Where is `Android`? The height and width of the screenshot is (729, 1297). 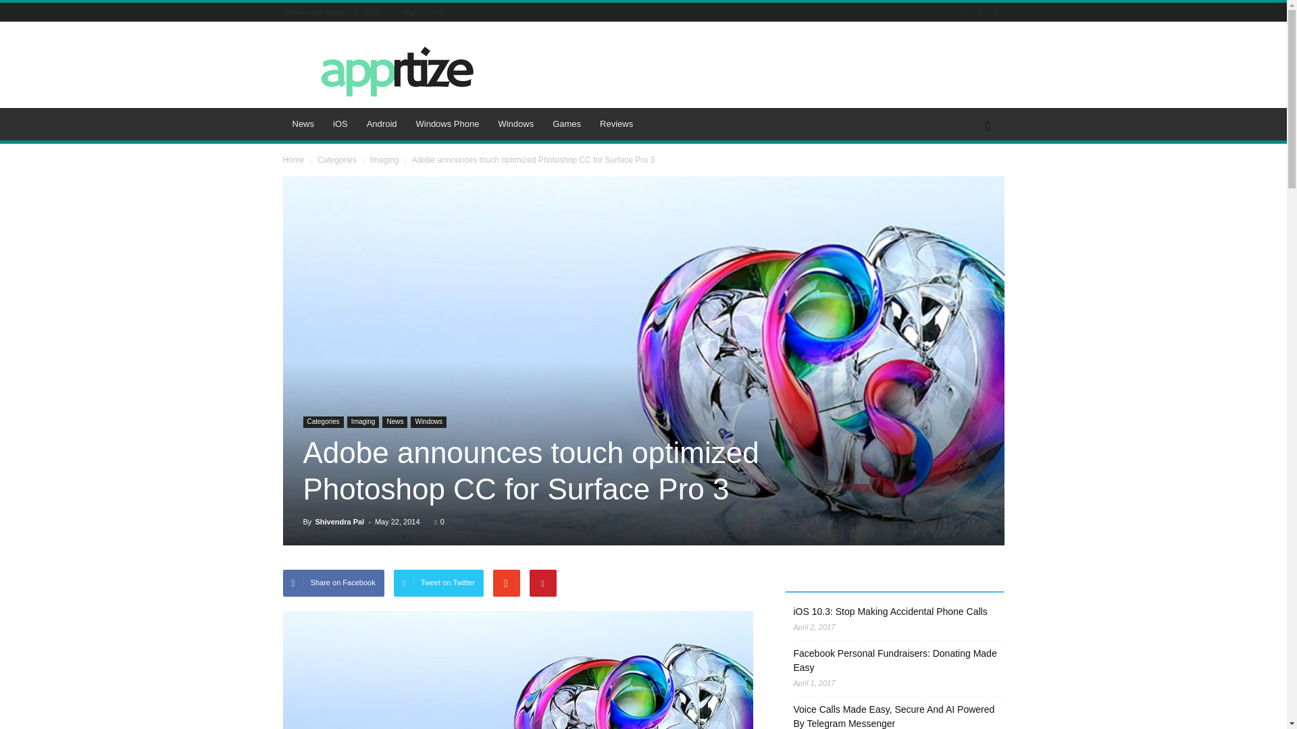 Android is located at coordinates (382, 124).